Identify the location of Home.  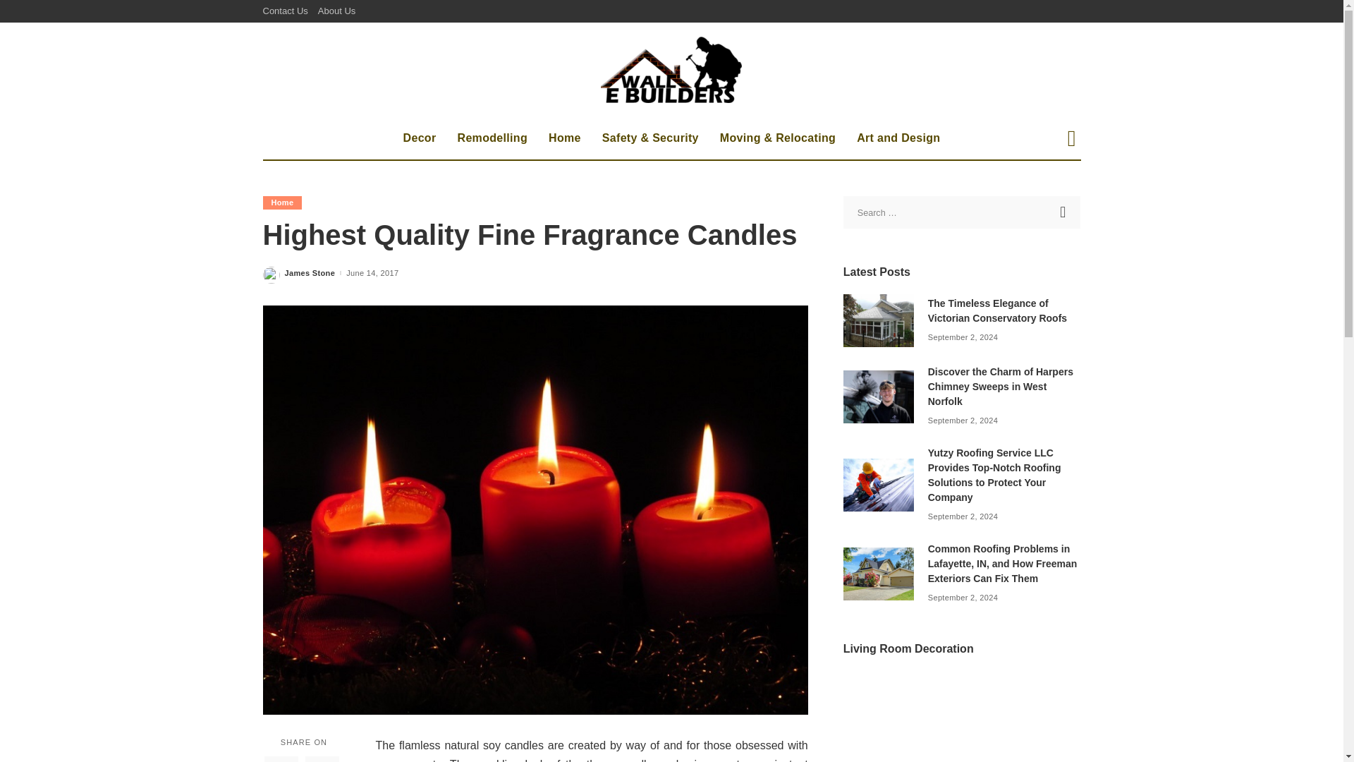
(564, 138).